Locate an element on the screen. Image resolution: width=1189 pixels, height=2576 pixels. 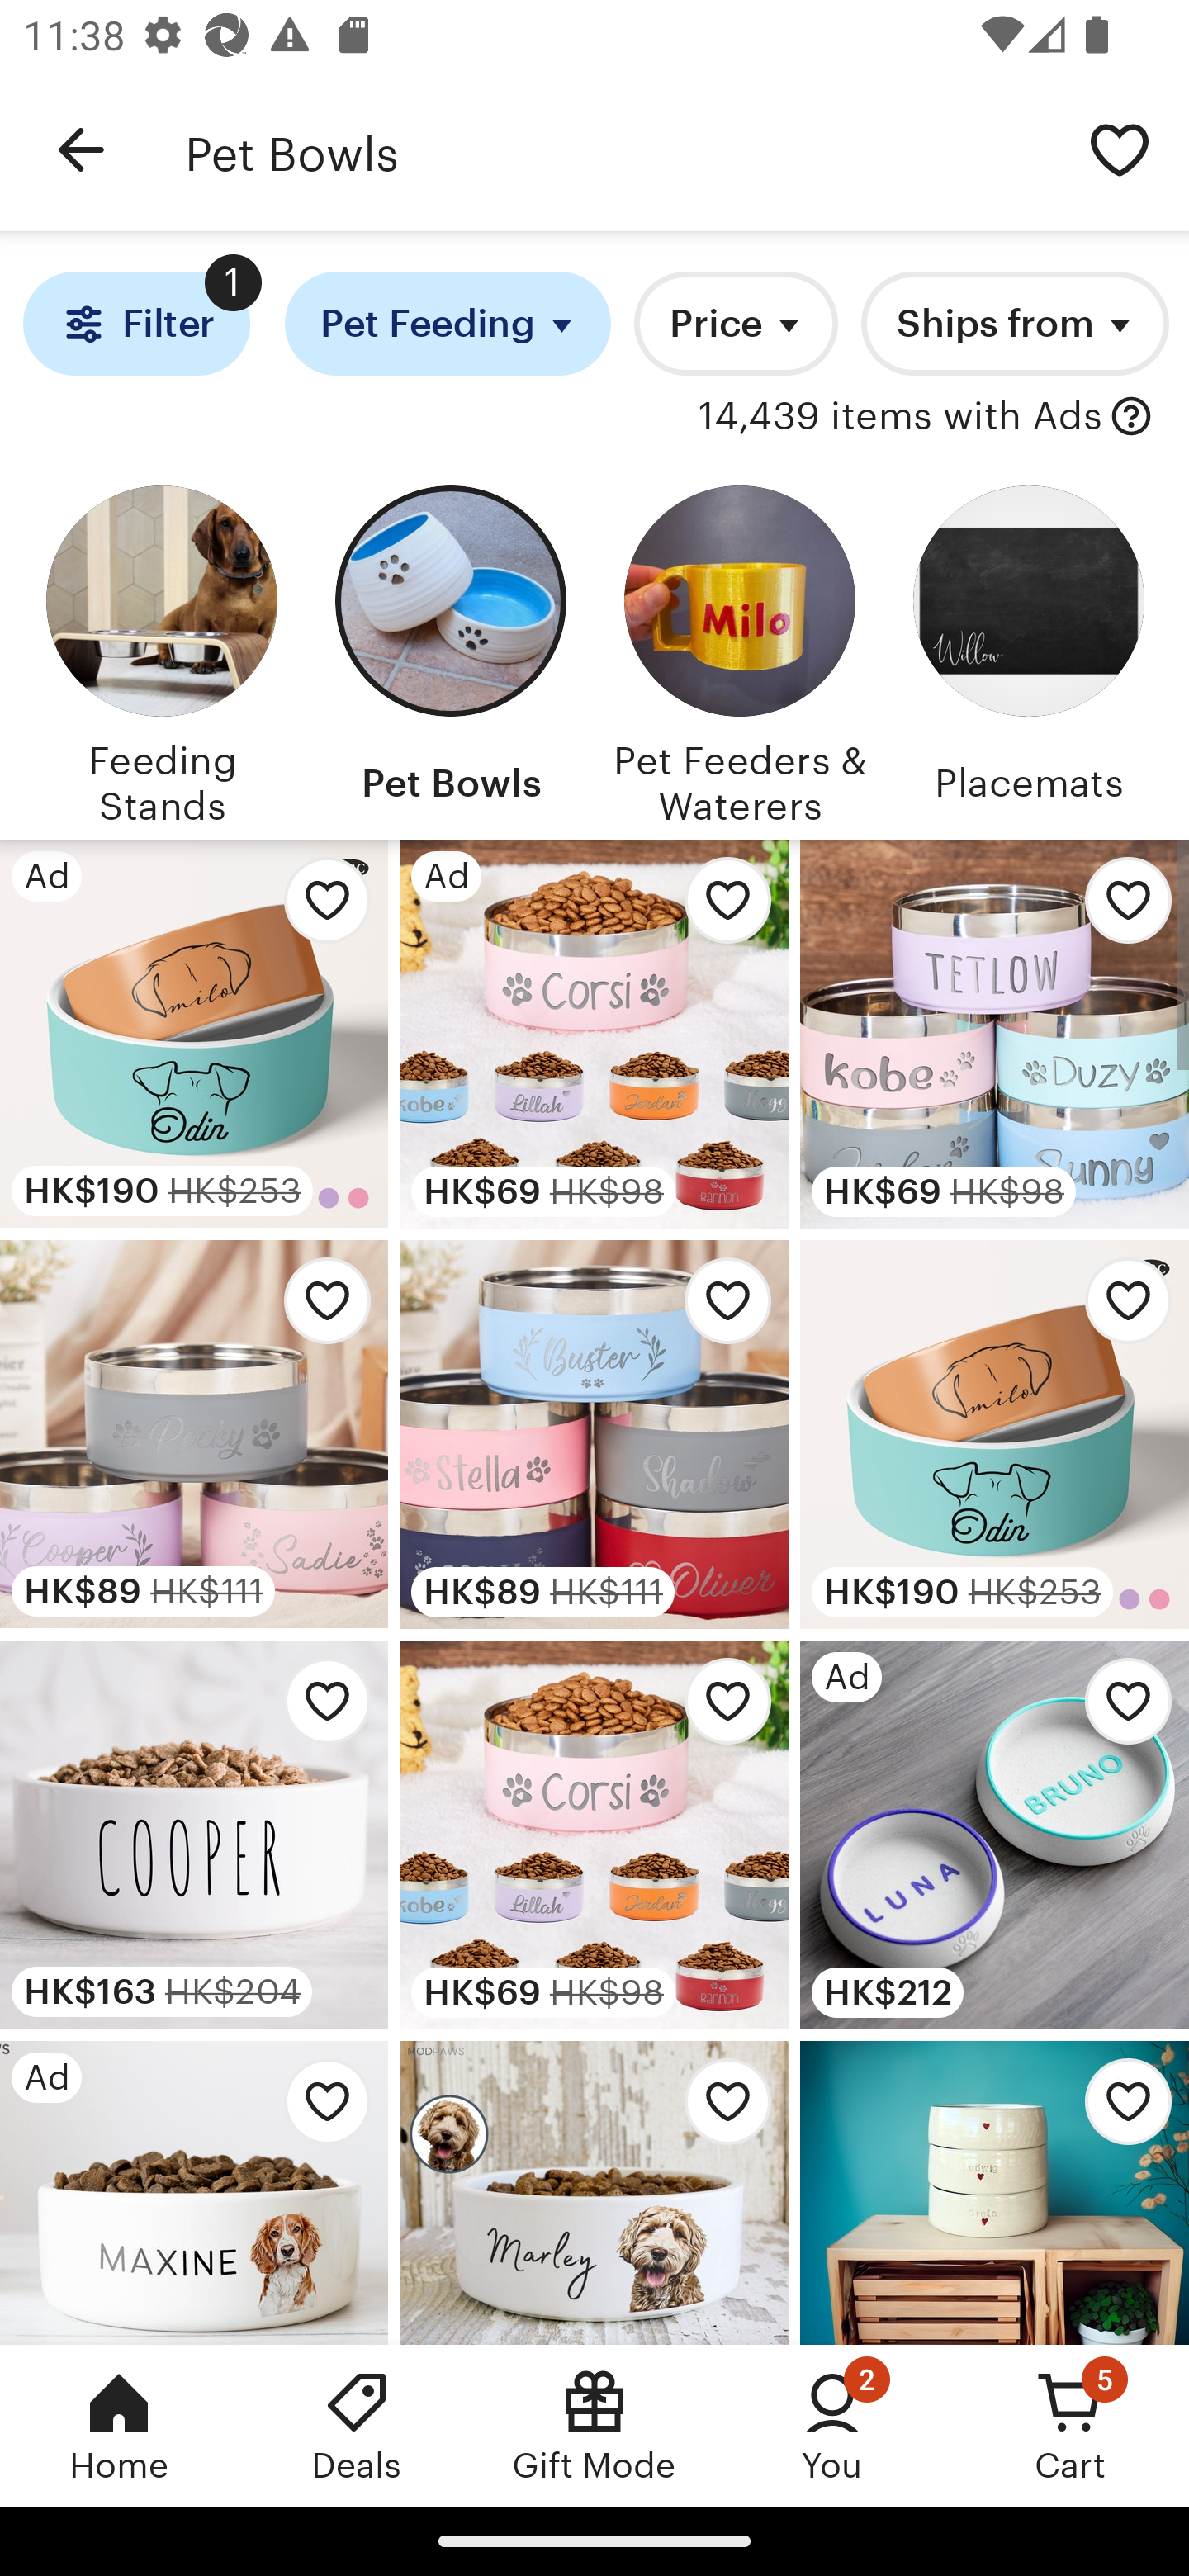
Pet Feeders & Waterers is located at coordinates (739, 651).